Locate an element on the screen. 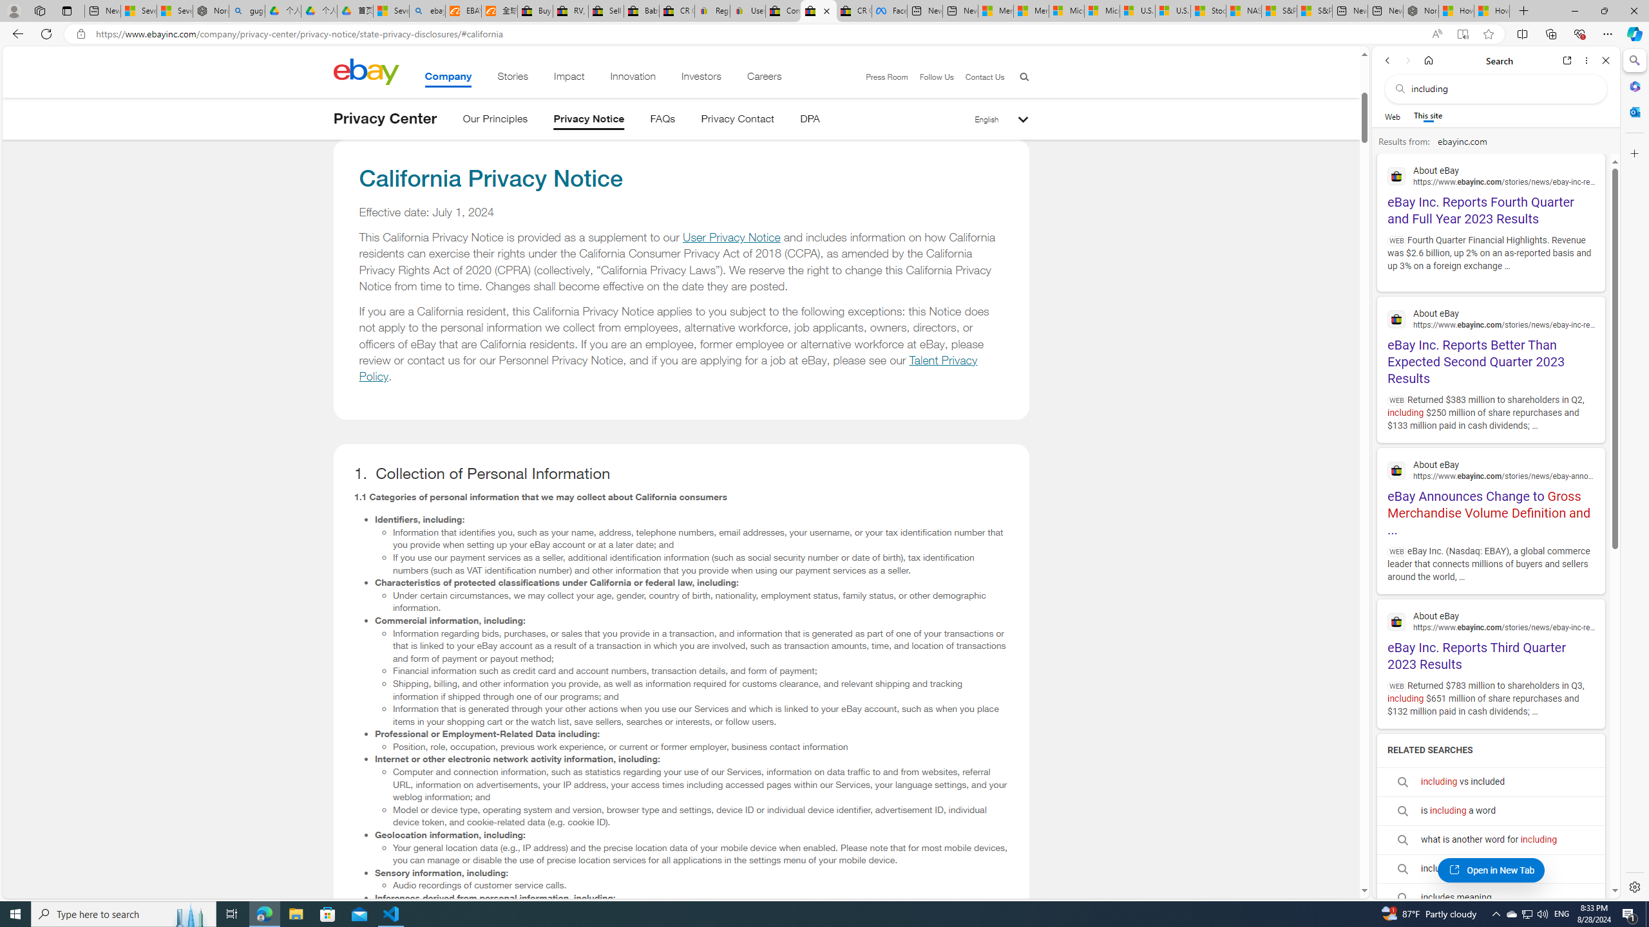 Image resolution: width=1649 pixels, height=927 pixels. eBay Inc. Reports Third Quarter 2023 Results is located at coordinates (1491, 639).